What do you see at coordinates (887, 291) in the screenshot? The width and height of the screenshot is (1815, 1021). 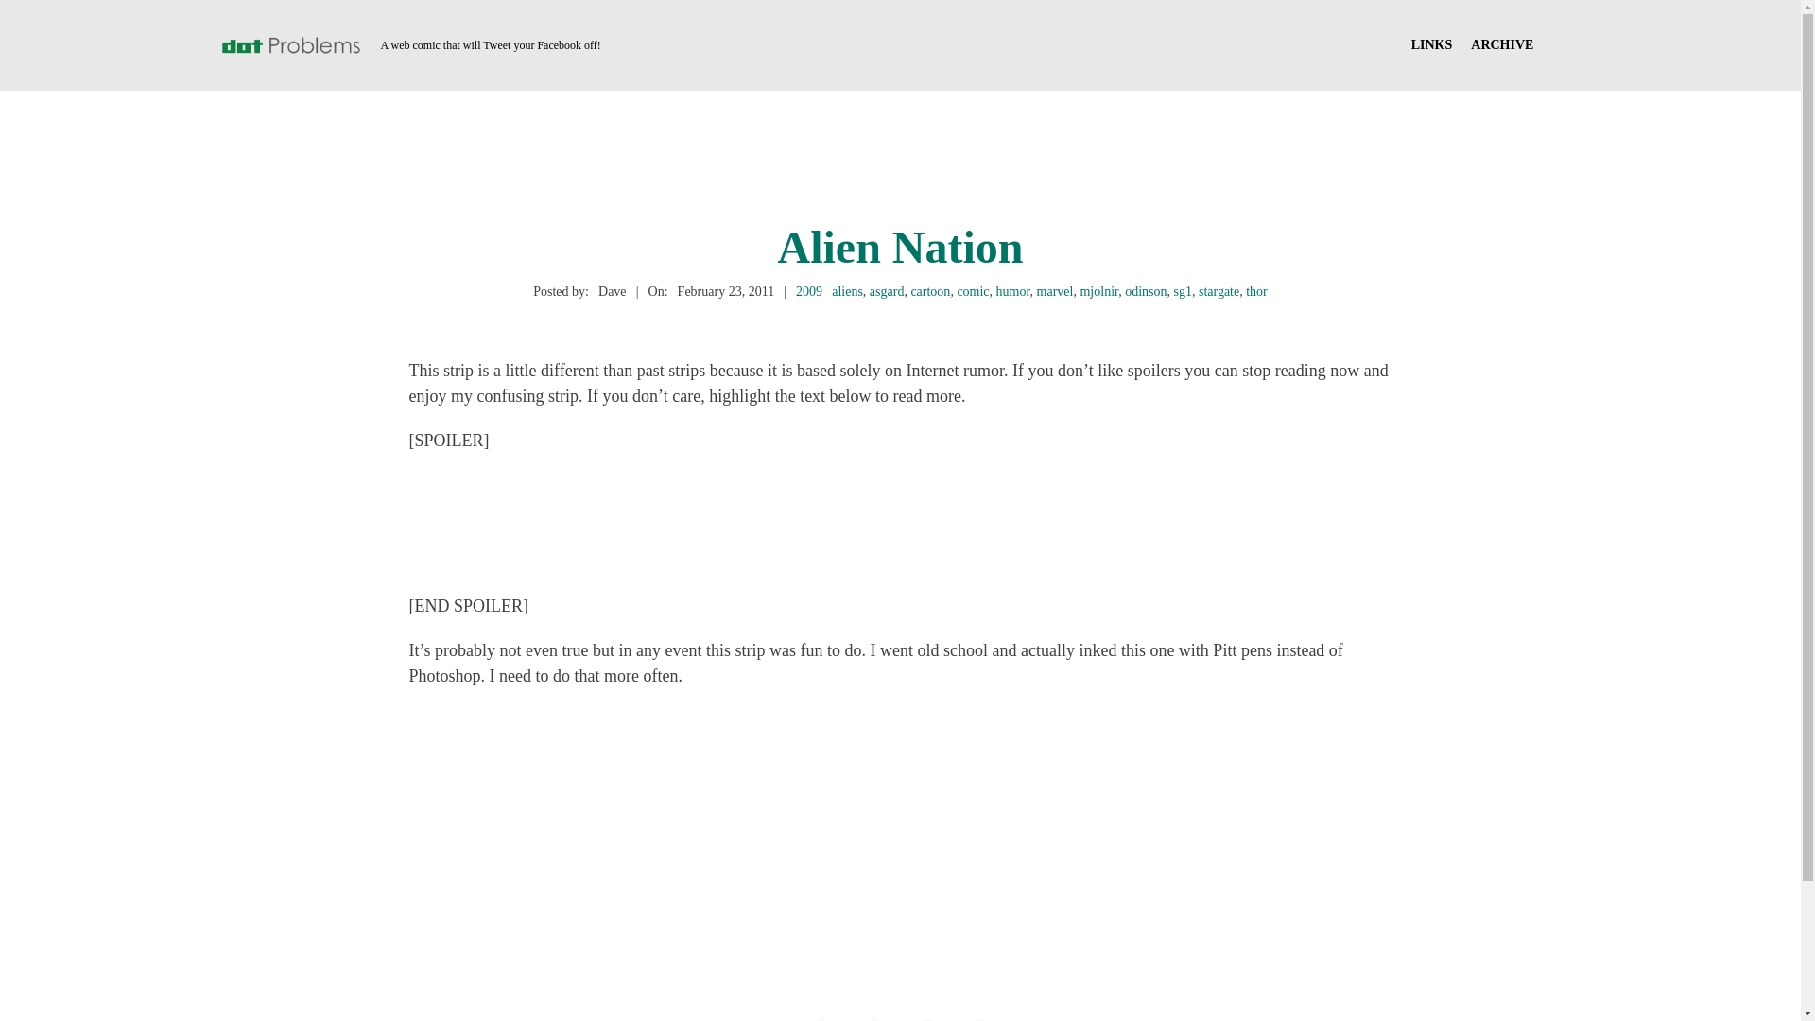 I see `asgard` at bounding box center [887, 291].